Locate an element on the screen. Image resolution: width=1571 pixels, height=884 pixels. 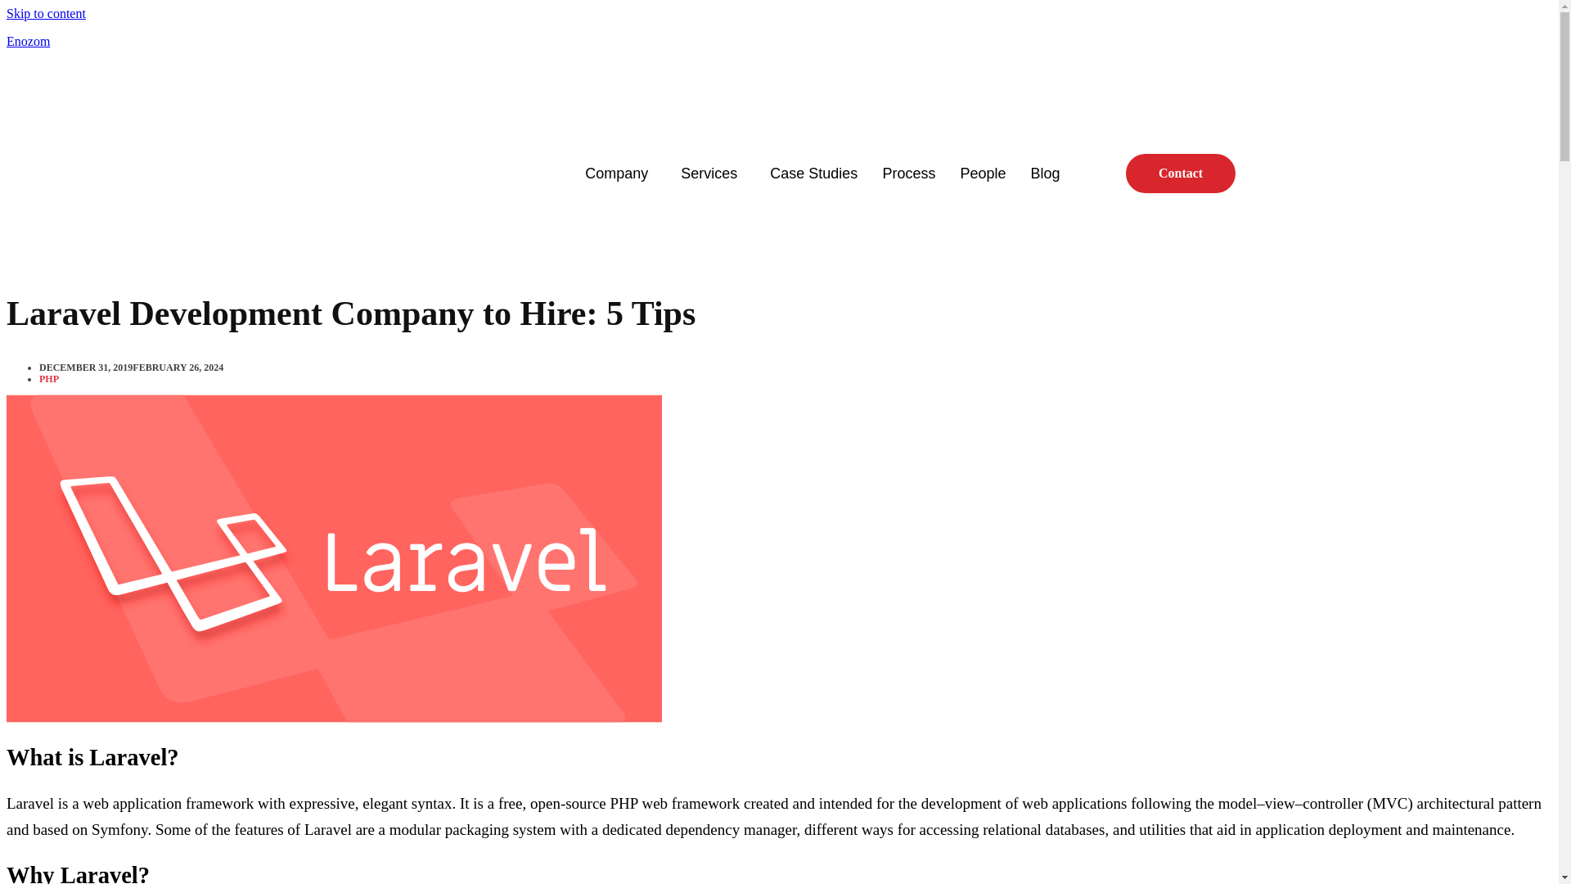
Case Studies is located at coordinates (813, 174).